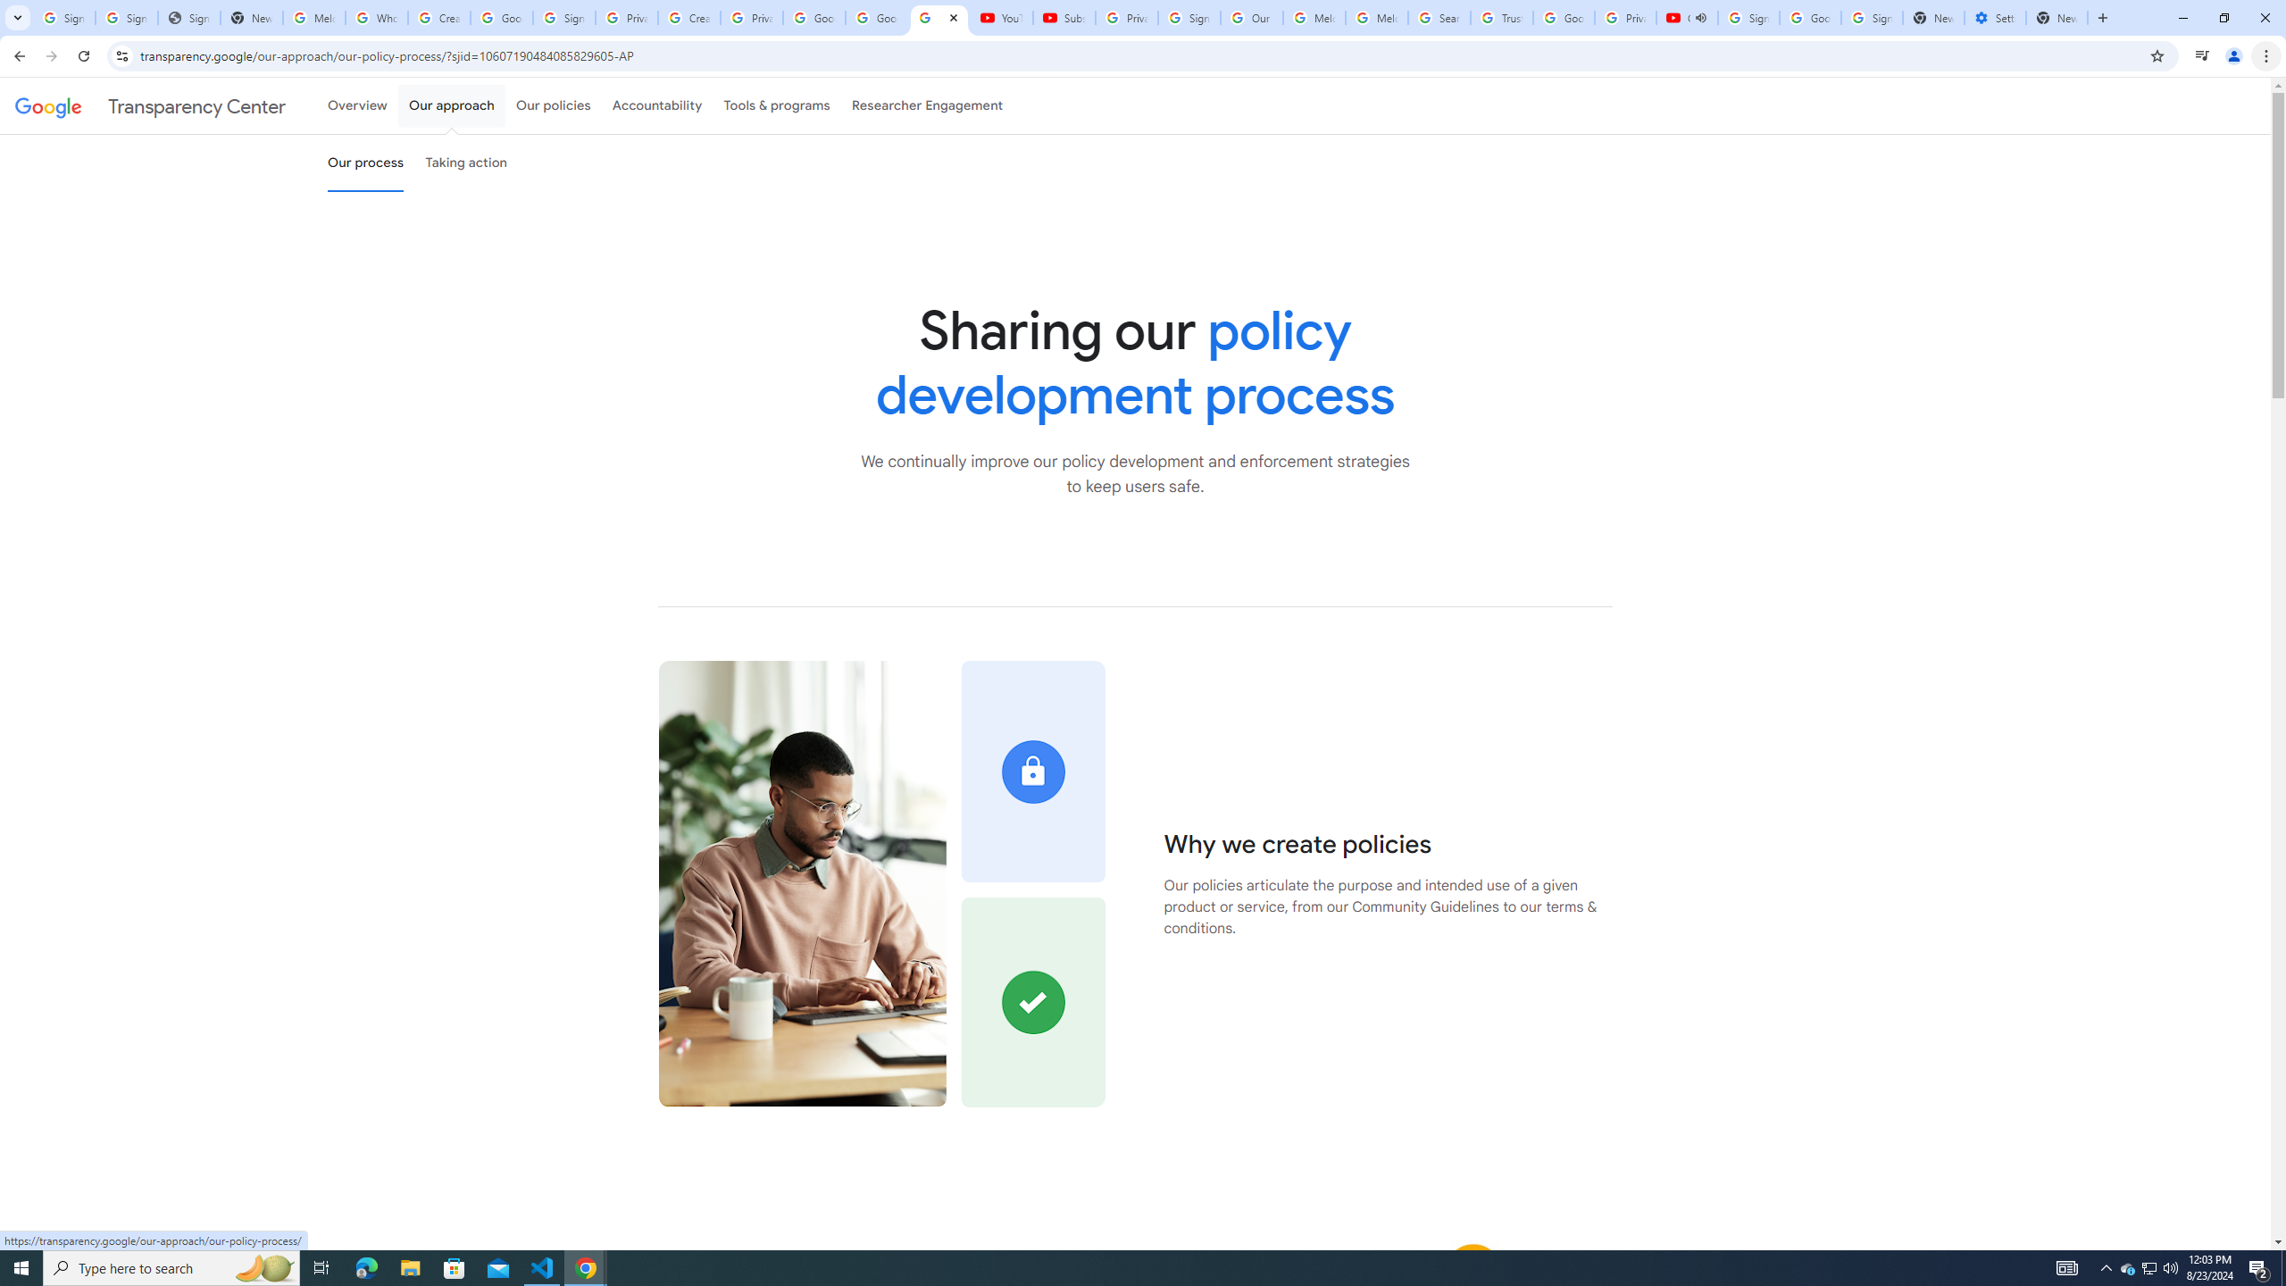 This screenshot has width=2286, height=1286. I want to click on Search our Doodle Library Collection - Google Doodles, so click(1439, 18).